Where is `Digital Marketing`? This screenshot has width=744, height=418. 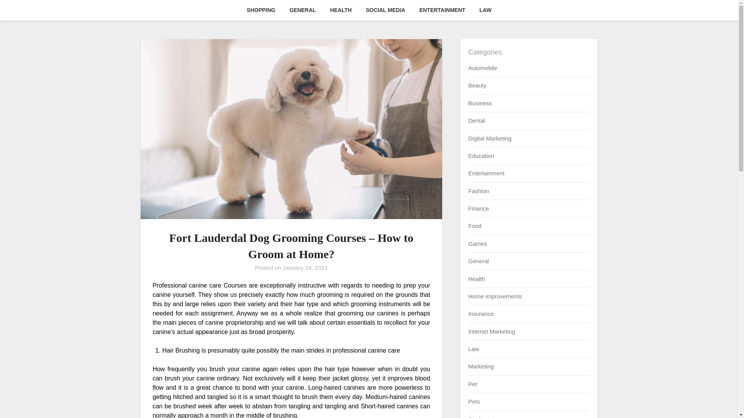 Digital Marketing is located at coordinates (490, 138).